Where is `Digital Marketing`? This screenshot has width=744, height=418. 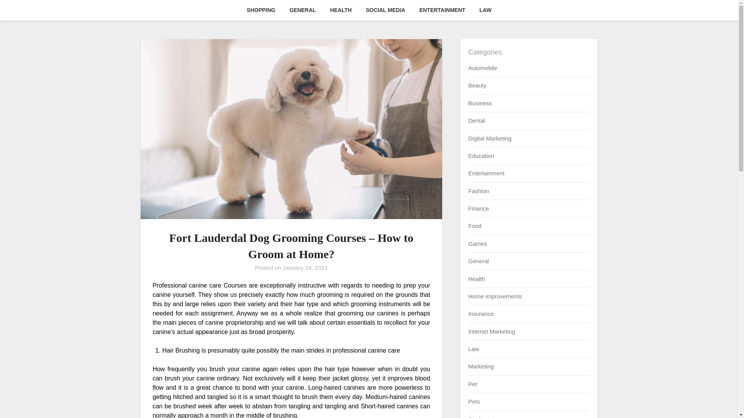 Digital Marketing is located at coordinates (490, 138).